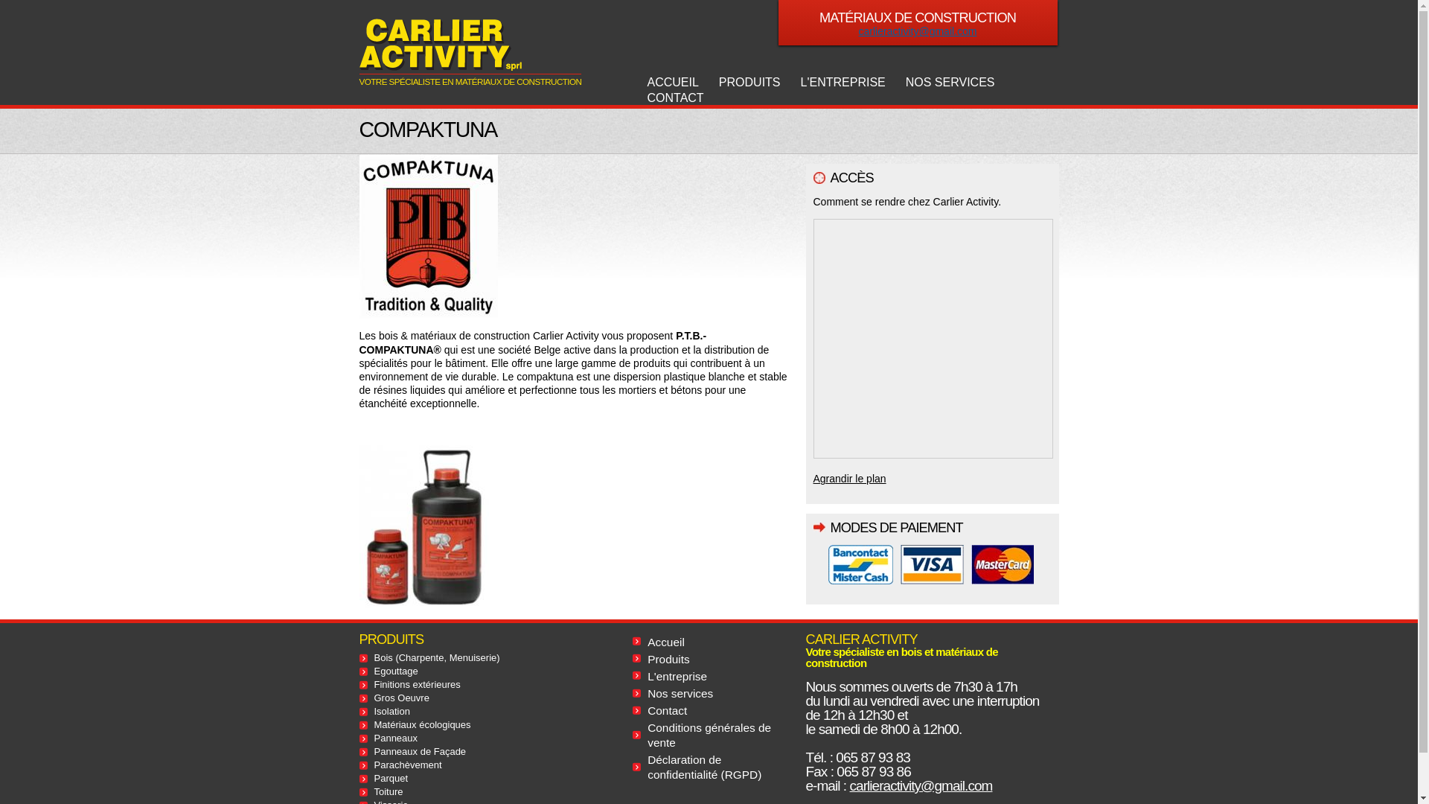 The image size is (1429, 804). Describe the element at coordinates (427, 456) in the screenshot. I see `Compaktuna.jpg` at that location.